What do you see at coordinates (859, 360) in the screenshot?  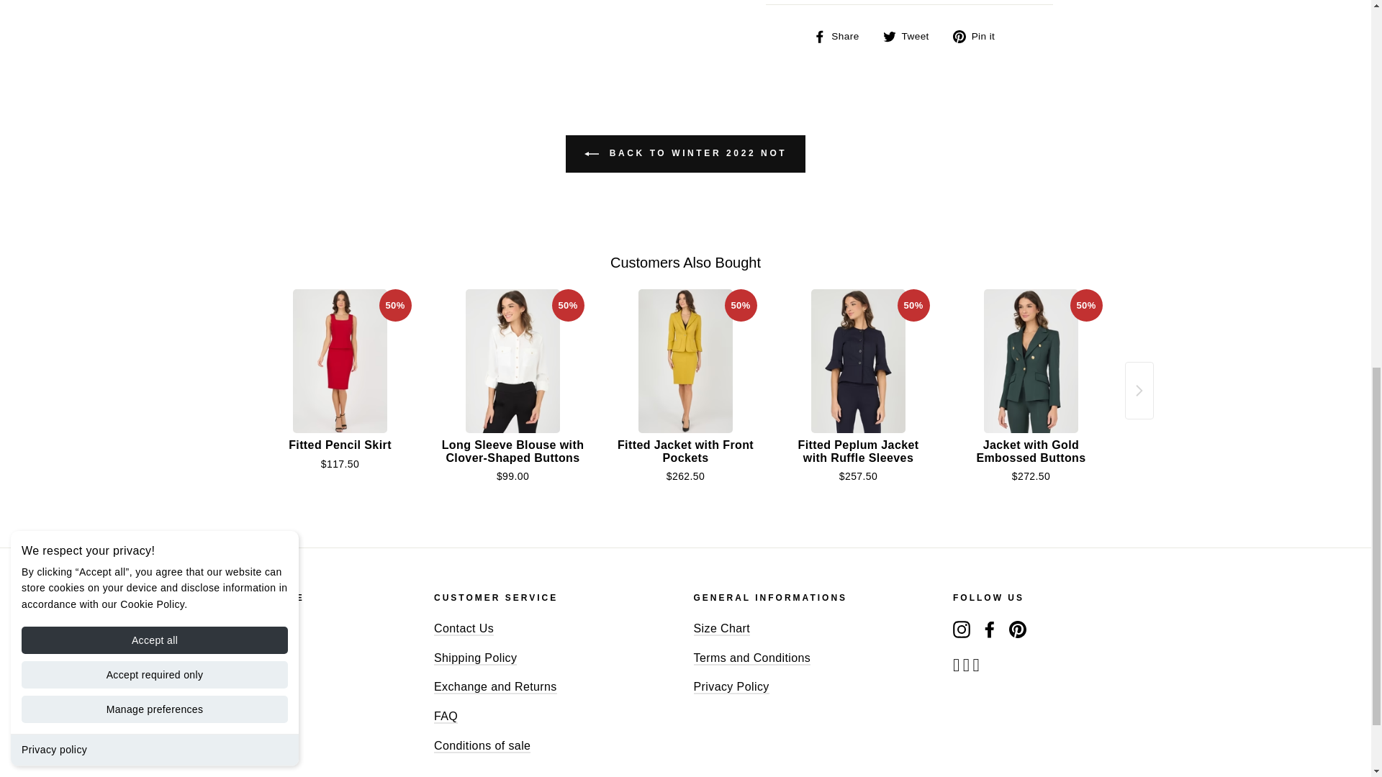 I see `Fitted Peplum Jacket with Ruffle Sleeves` at bounding box center [859, 360].